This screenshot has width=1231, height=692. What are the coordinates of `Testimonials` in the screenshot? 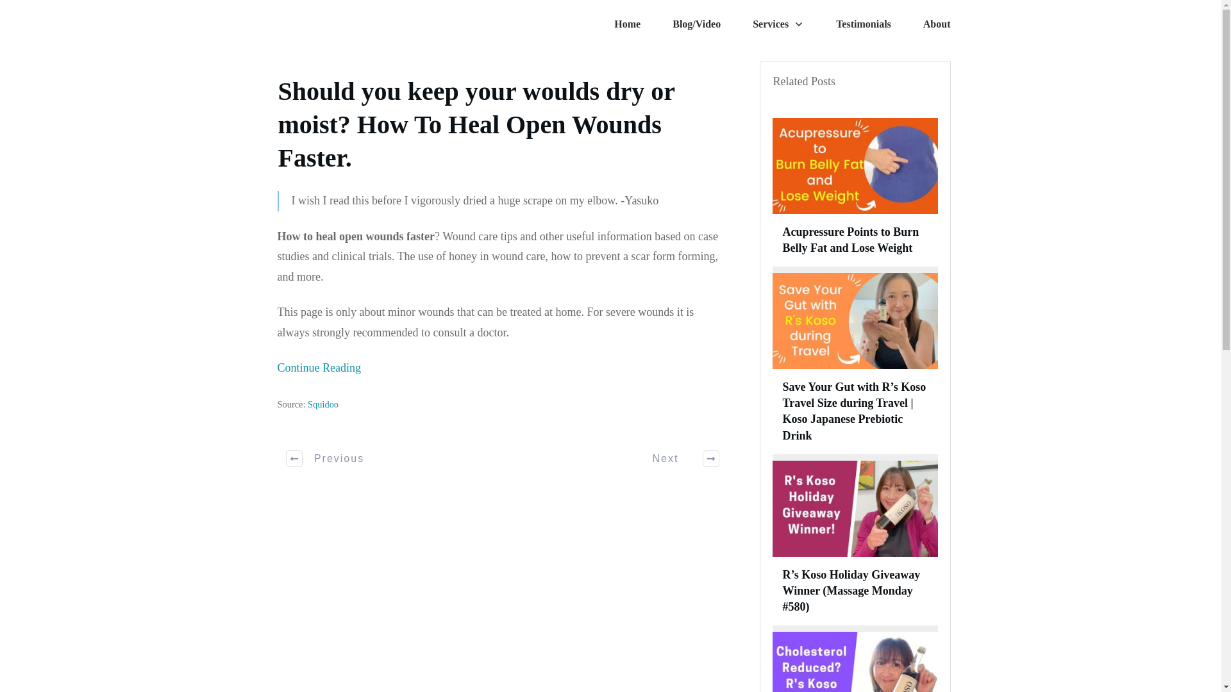 It's located at (863, 24).